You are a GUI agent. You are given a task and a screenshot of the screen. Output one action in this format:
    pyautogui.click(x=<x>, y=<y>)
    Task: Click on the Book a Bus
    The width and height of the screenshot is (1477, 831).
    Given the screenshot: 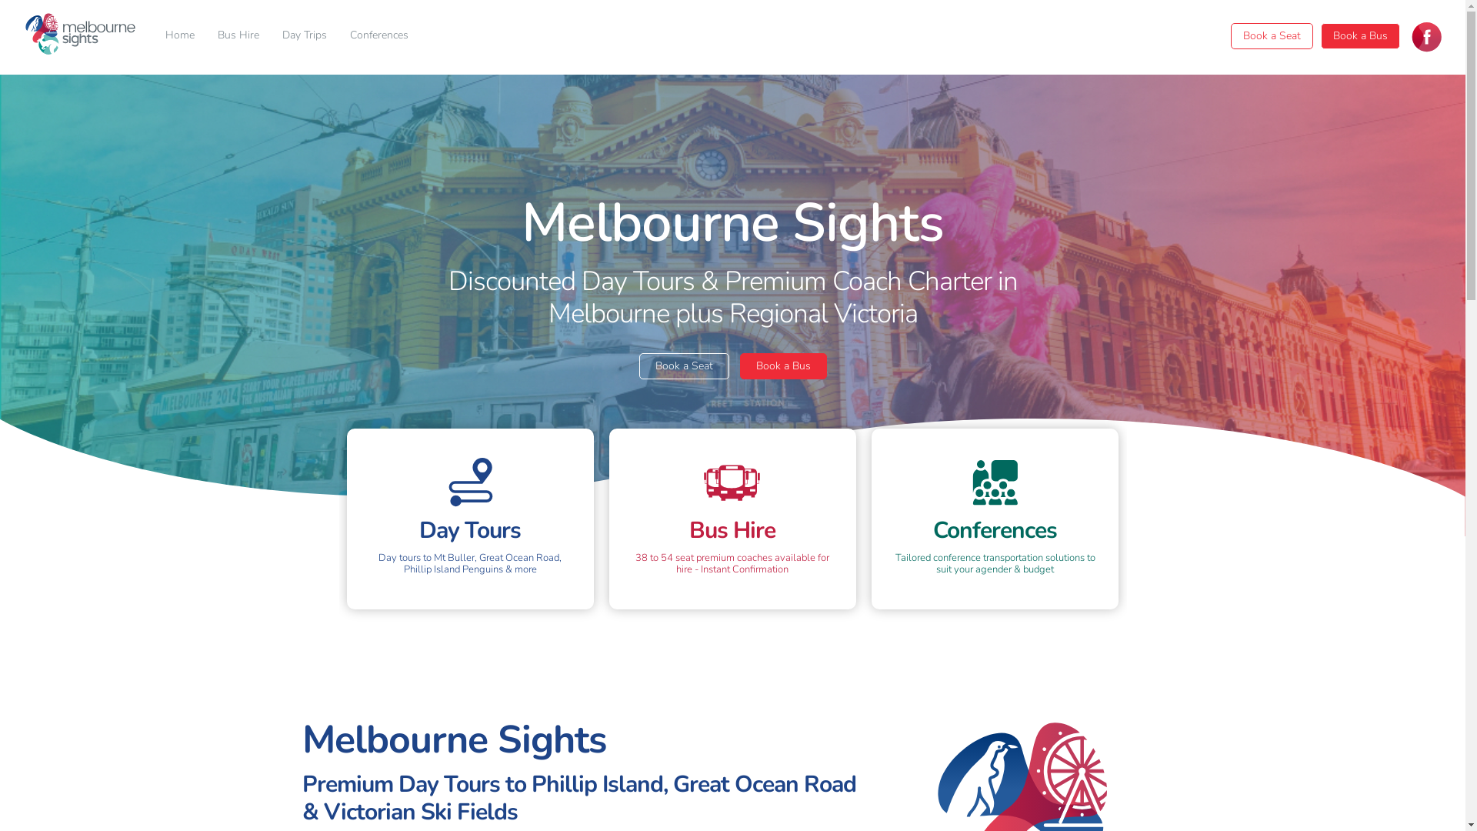 What is the action you would take?
    pyautogui.click(x=1360, y=36)
    